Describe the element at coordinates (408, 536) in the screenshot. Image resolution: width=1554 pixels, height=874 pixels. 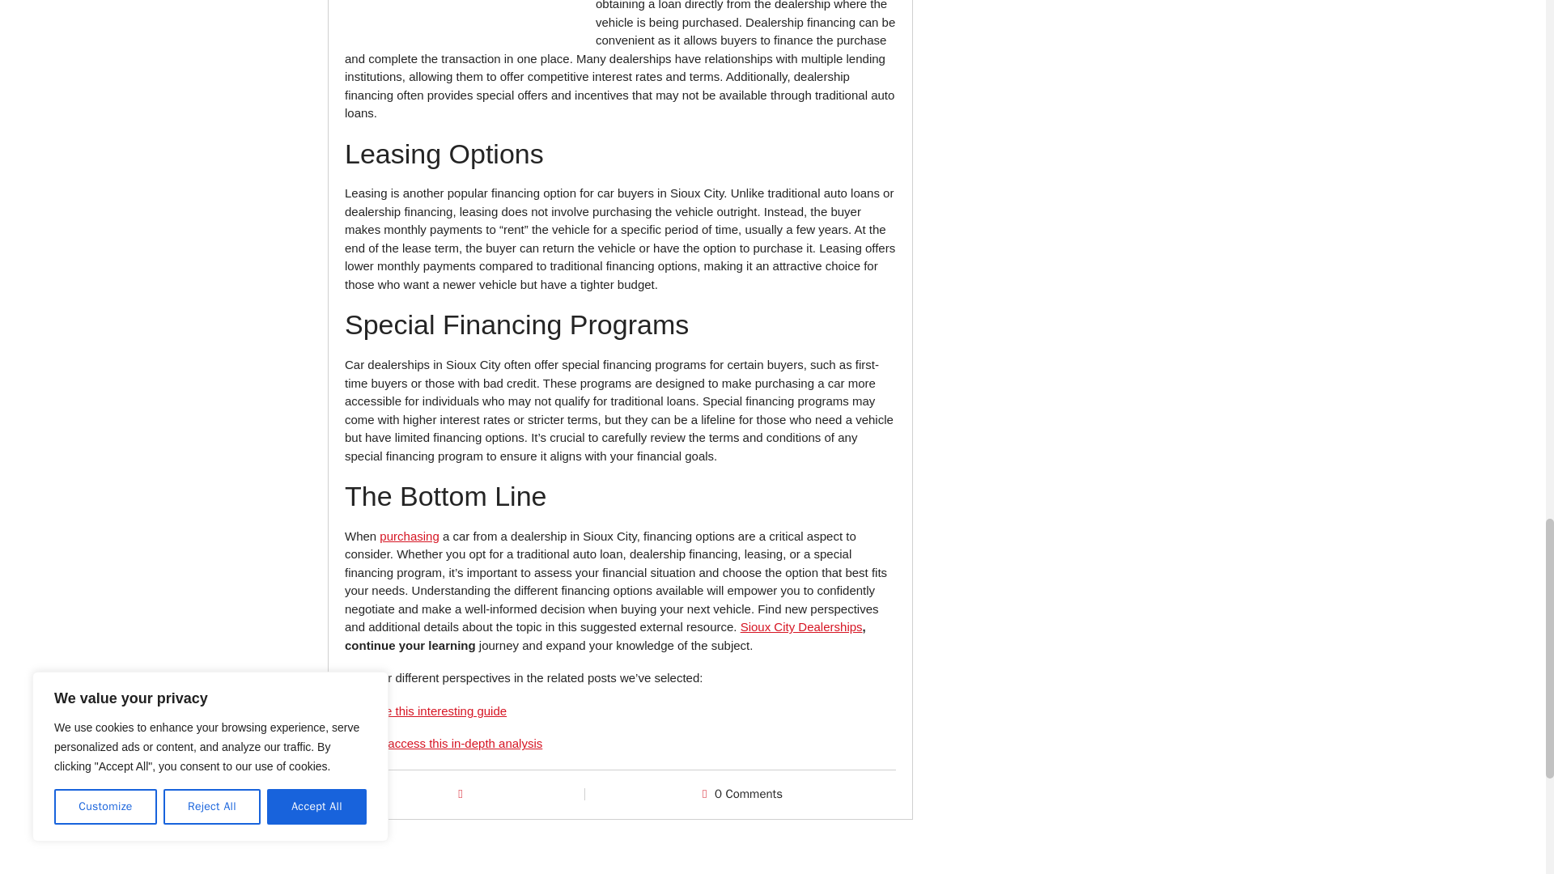
I see `purchasing` at that location.